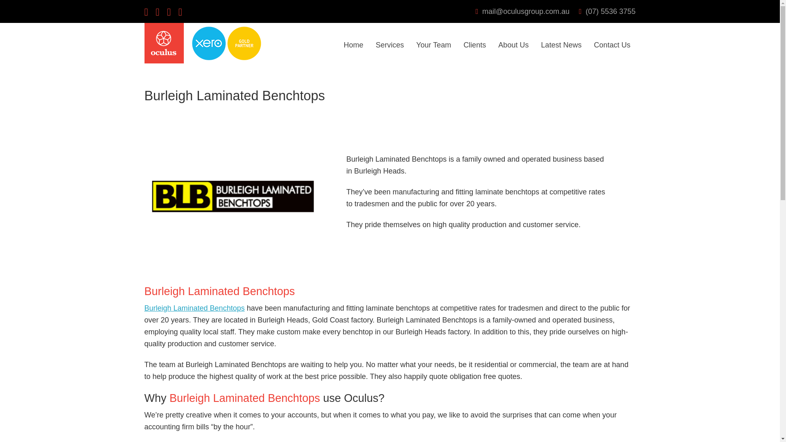 The image size is (786, 442). I want to click on About Us, so click(513, 45).